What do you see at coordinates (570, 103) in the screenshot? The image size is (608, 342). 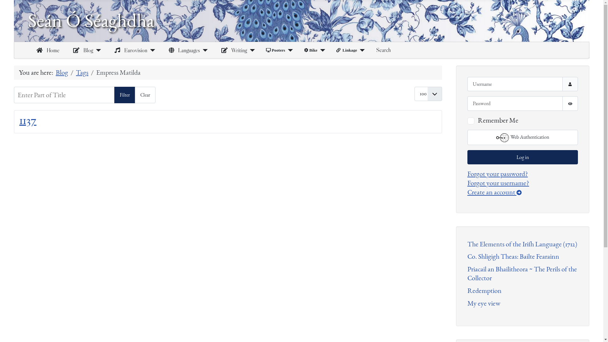 I see `Show Password` at bounding box center [570, 103].